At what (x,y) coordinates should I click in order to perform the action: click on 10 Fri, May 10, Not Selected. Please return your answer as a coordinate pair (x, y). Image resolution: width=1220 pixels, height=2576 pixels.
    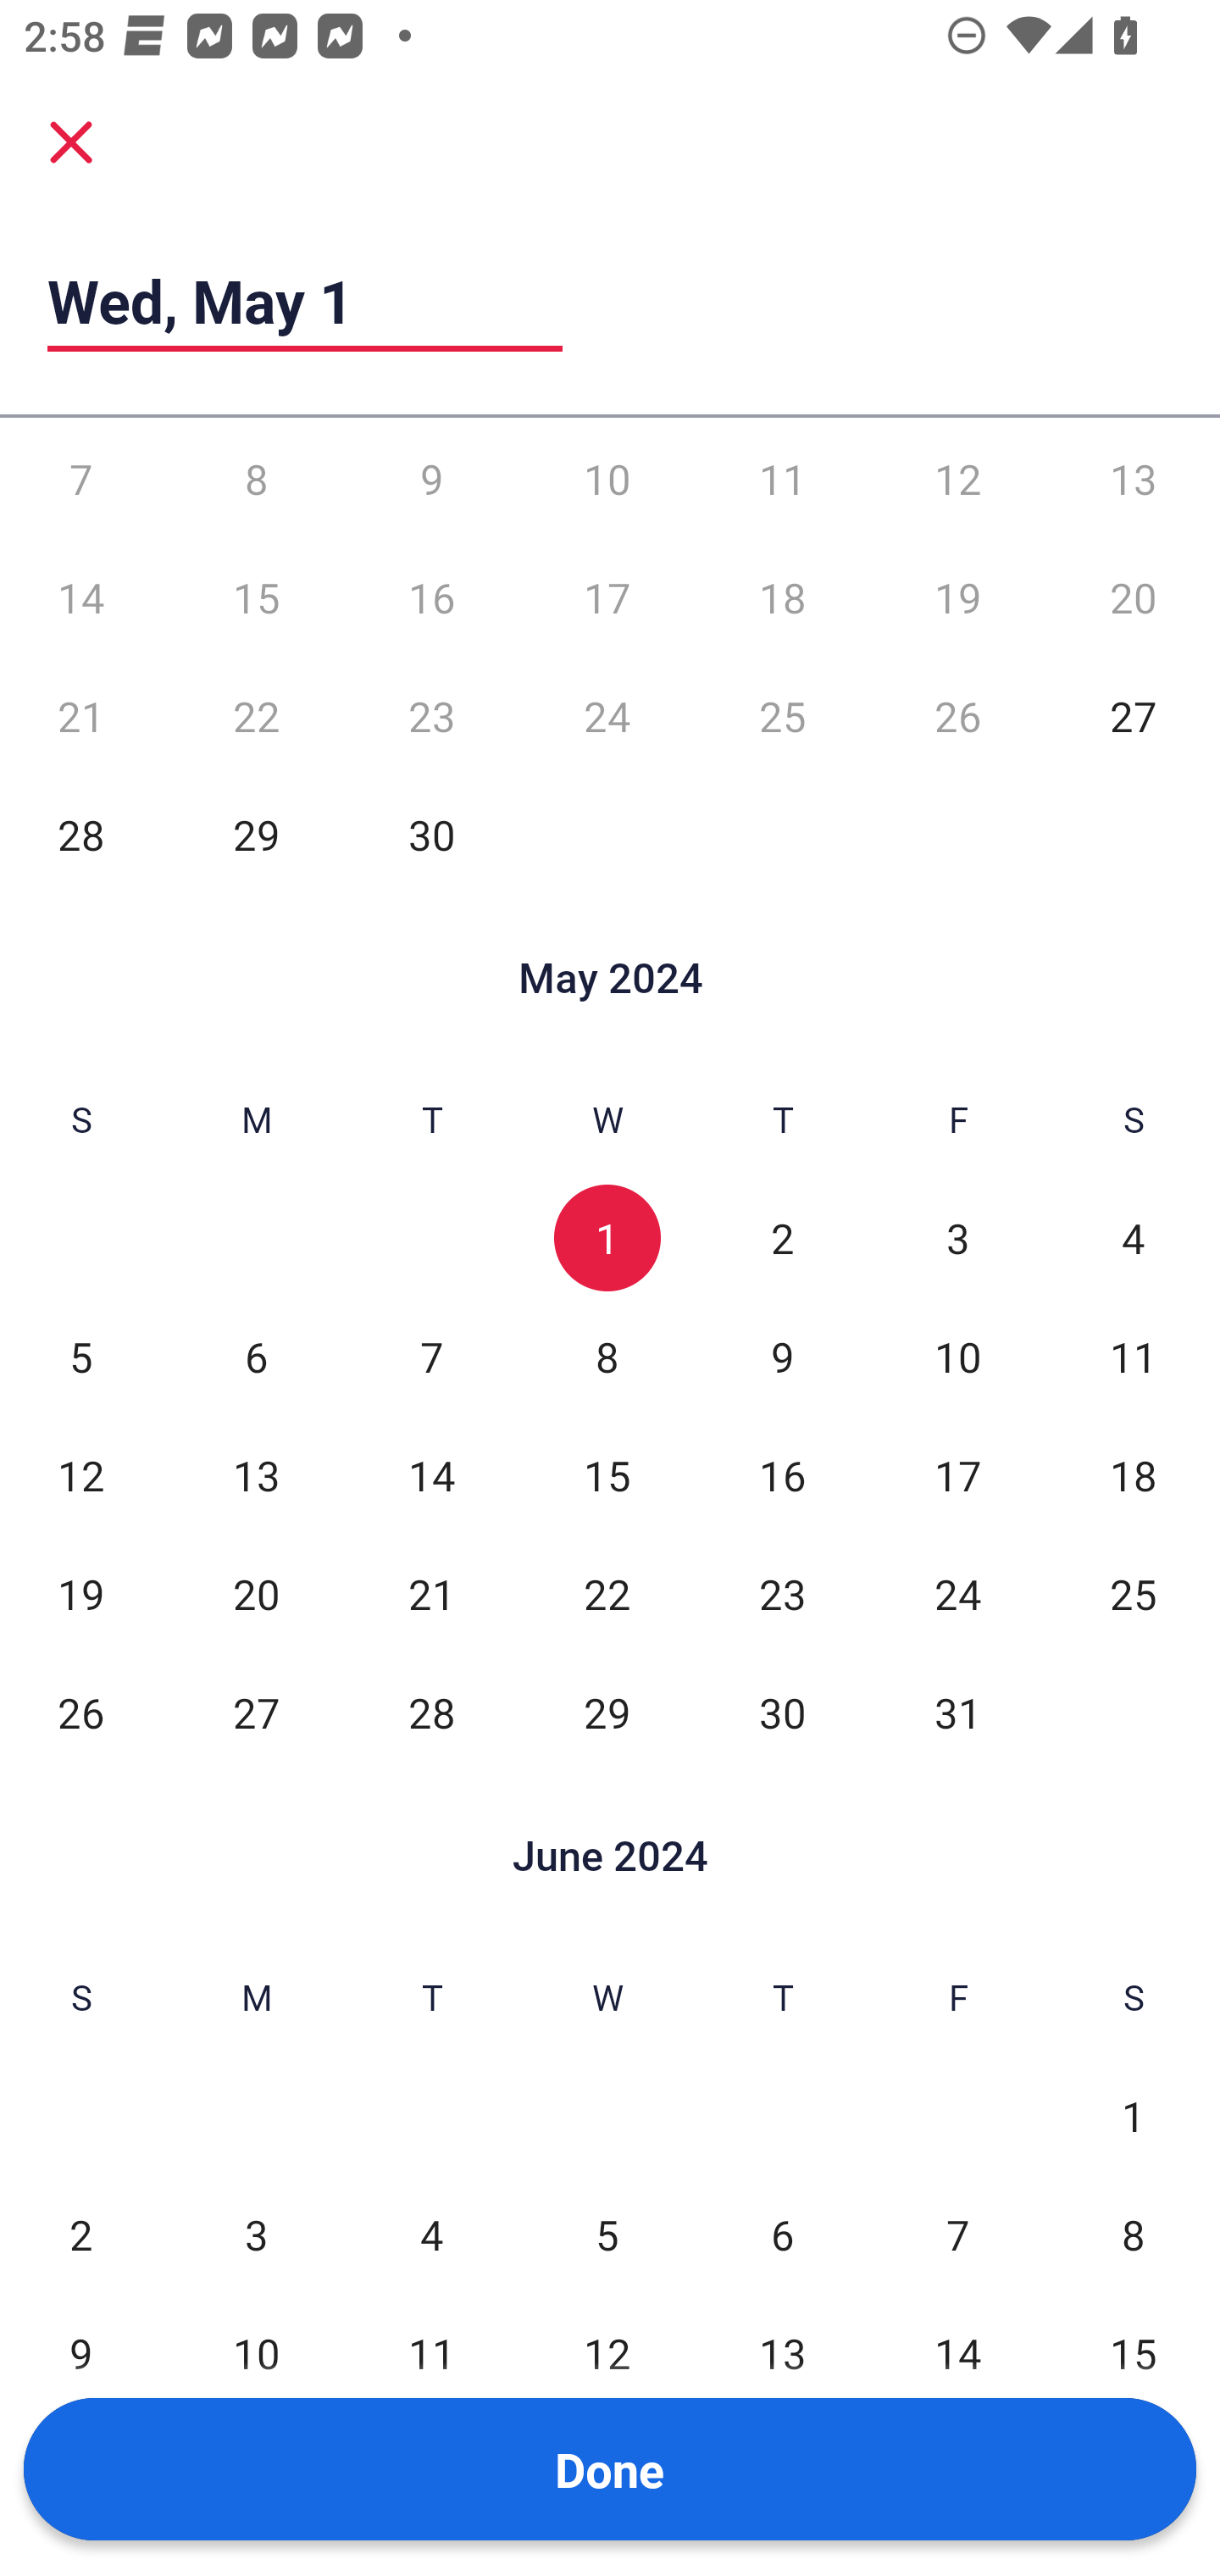
    Looking at the image, I should click on (957, 1357).